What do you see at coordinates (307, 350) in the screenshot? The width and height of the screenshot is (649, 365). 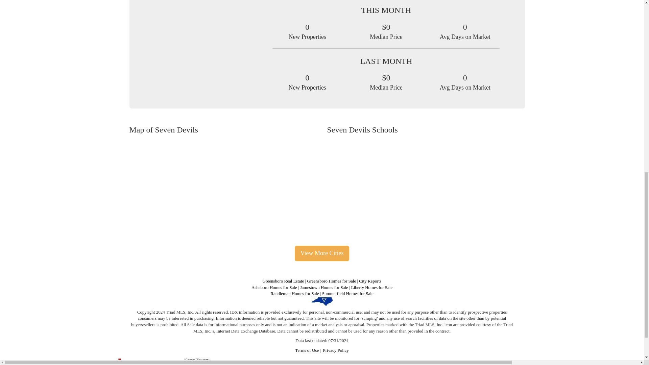 I see `Terms of Use` at bounding box center [307, 350].